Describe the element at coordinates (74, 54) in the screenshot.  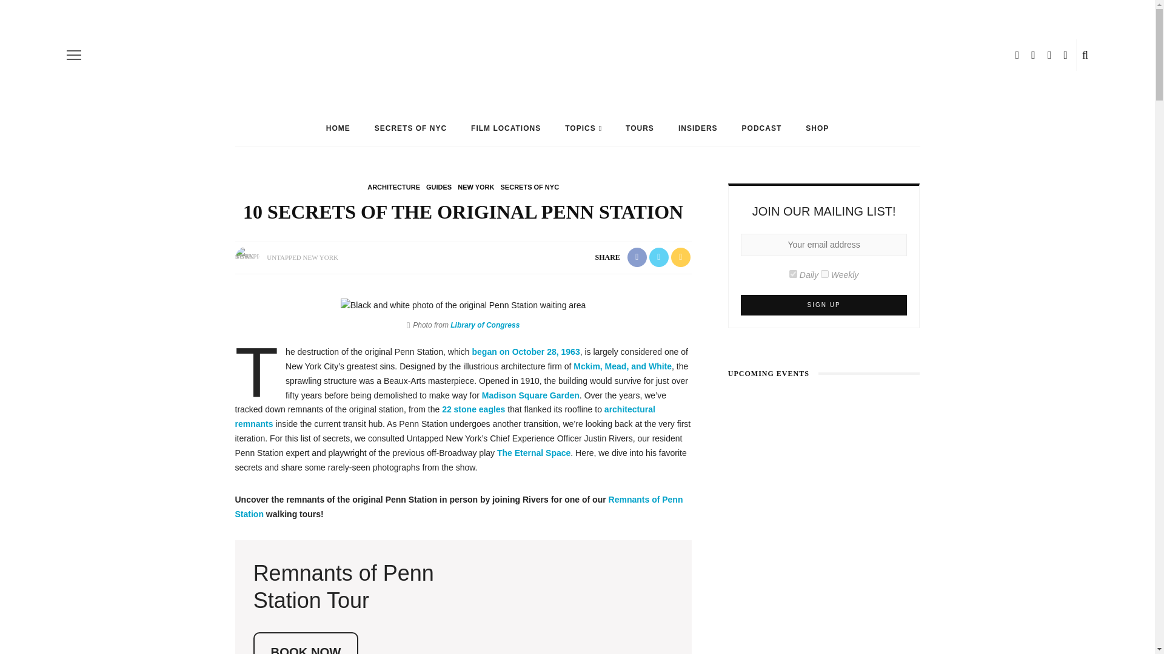
I see `off canvas button` at that location.